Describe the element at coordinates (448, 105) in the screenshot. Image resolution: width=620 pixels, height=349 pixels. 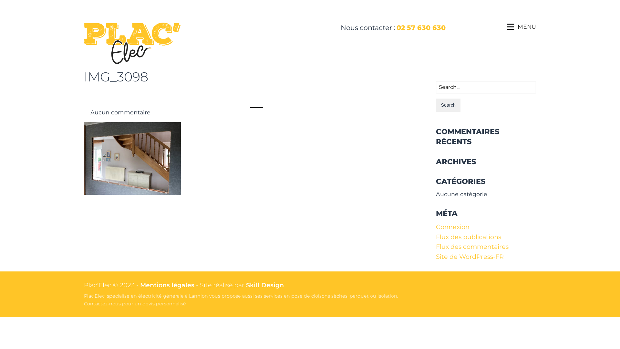
I see `Search` at that location.